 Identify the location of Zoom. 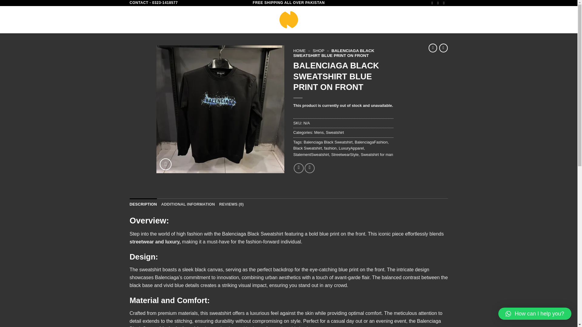
(166, 164).